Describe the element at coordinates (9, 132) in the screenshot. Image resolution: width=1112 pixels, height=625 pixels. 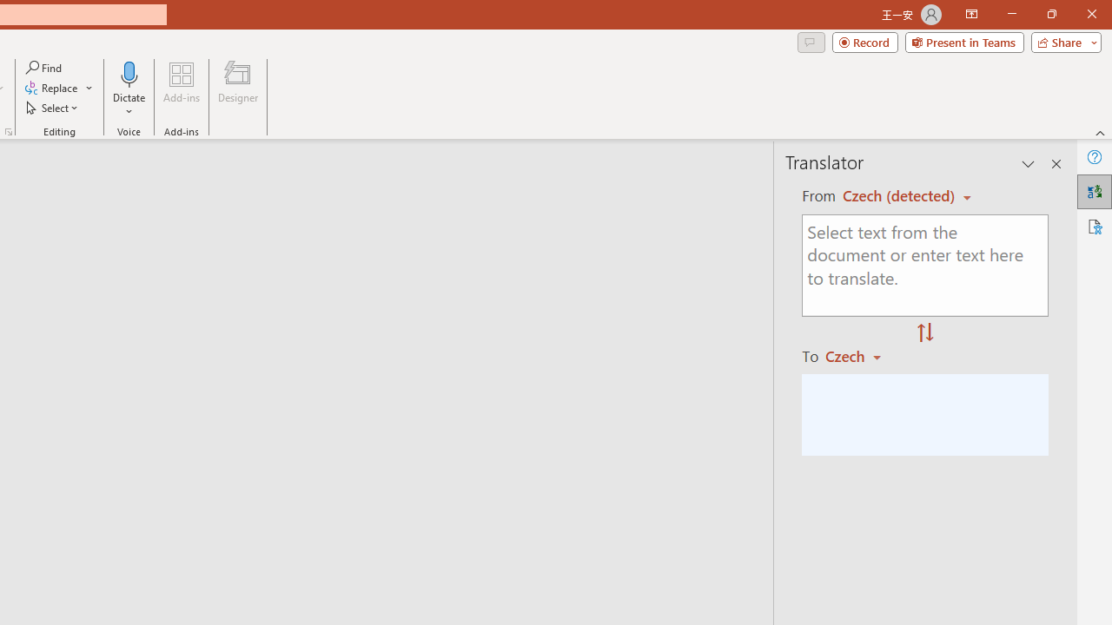
I see `Format Object...` at that location.